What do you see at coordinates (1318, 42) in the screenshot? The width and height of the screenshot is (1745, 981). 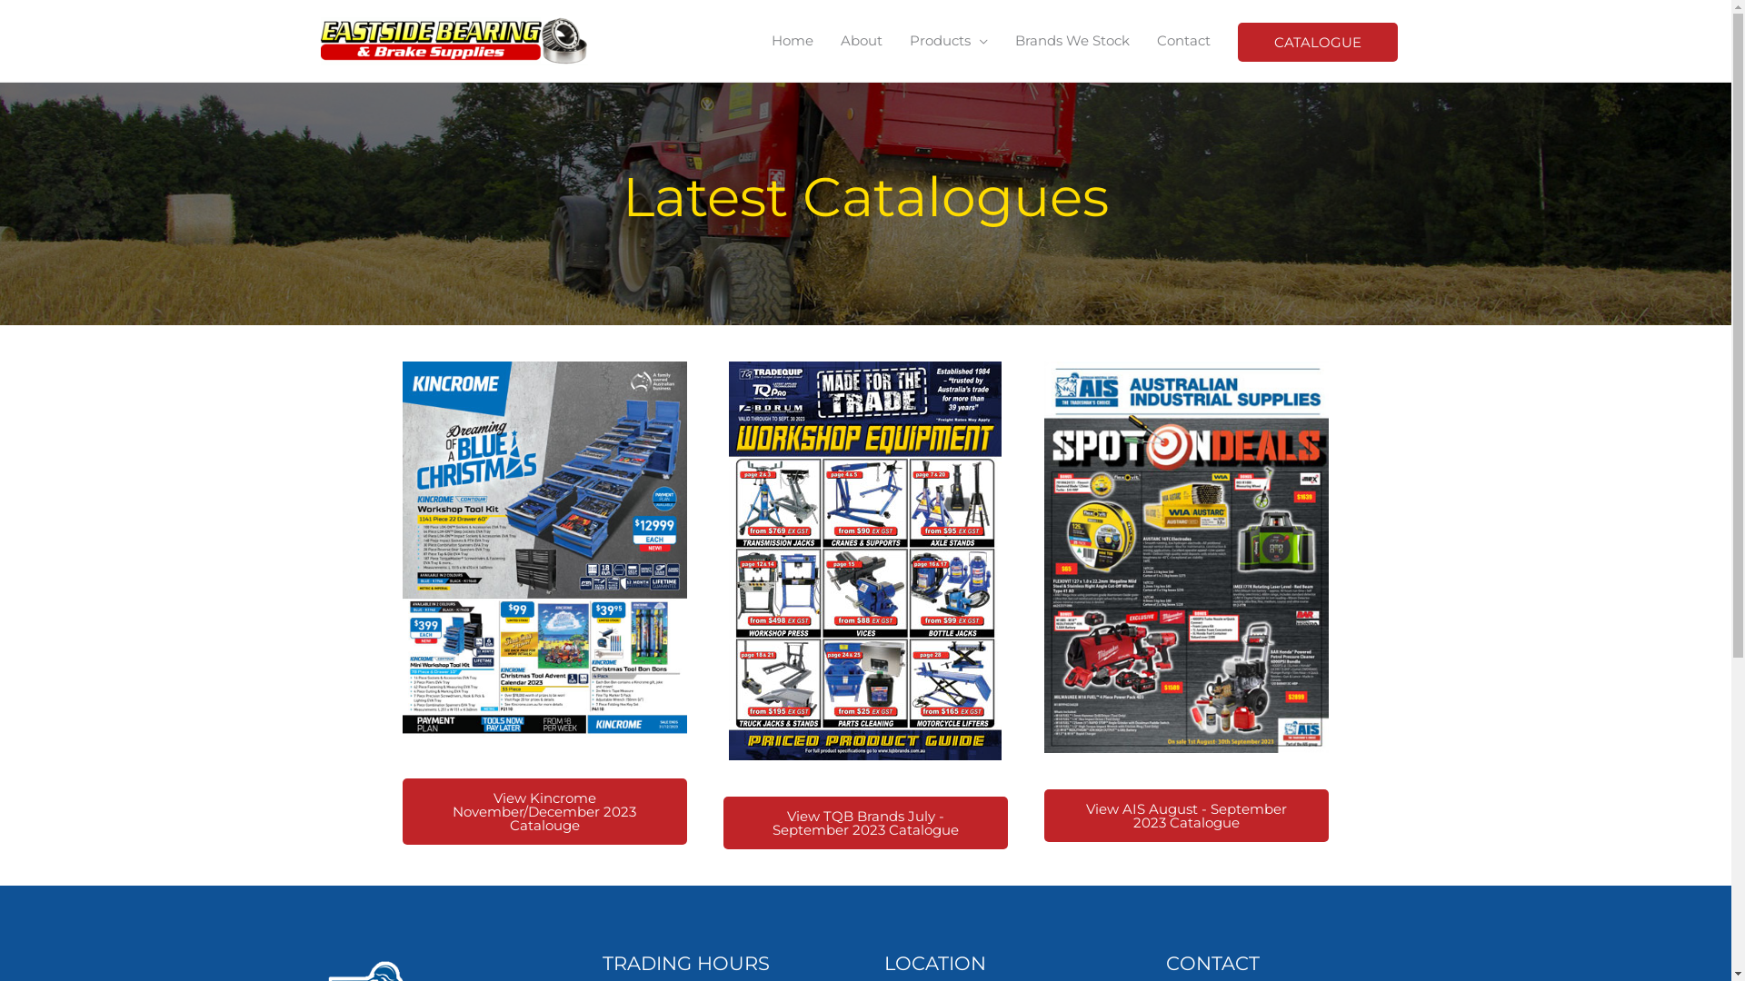 I see `CATALOGUE` at bounding box center [1318, 42].